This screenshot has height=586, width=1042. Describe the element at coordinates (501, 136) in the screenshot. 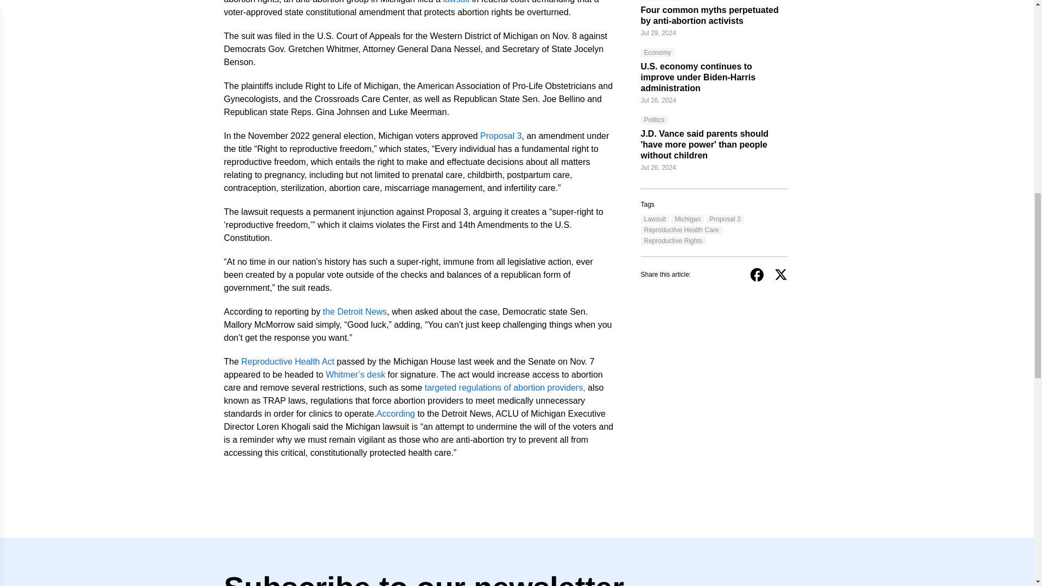

I see `Proposal 3` at that location.